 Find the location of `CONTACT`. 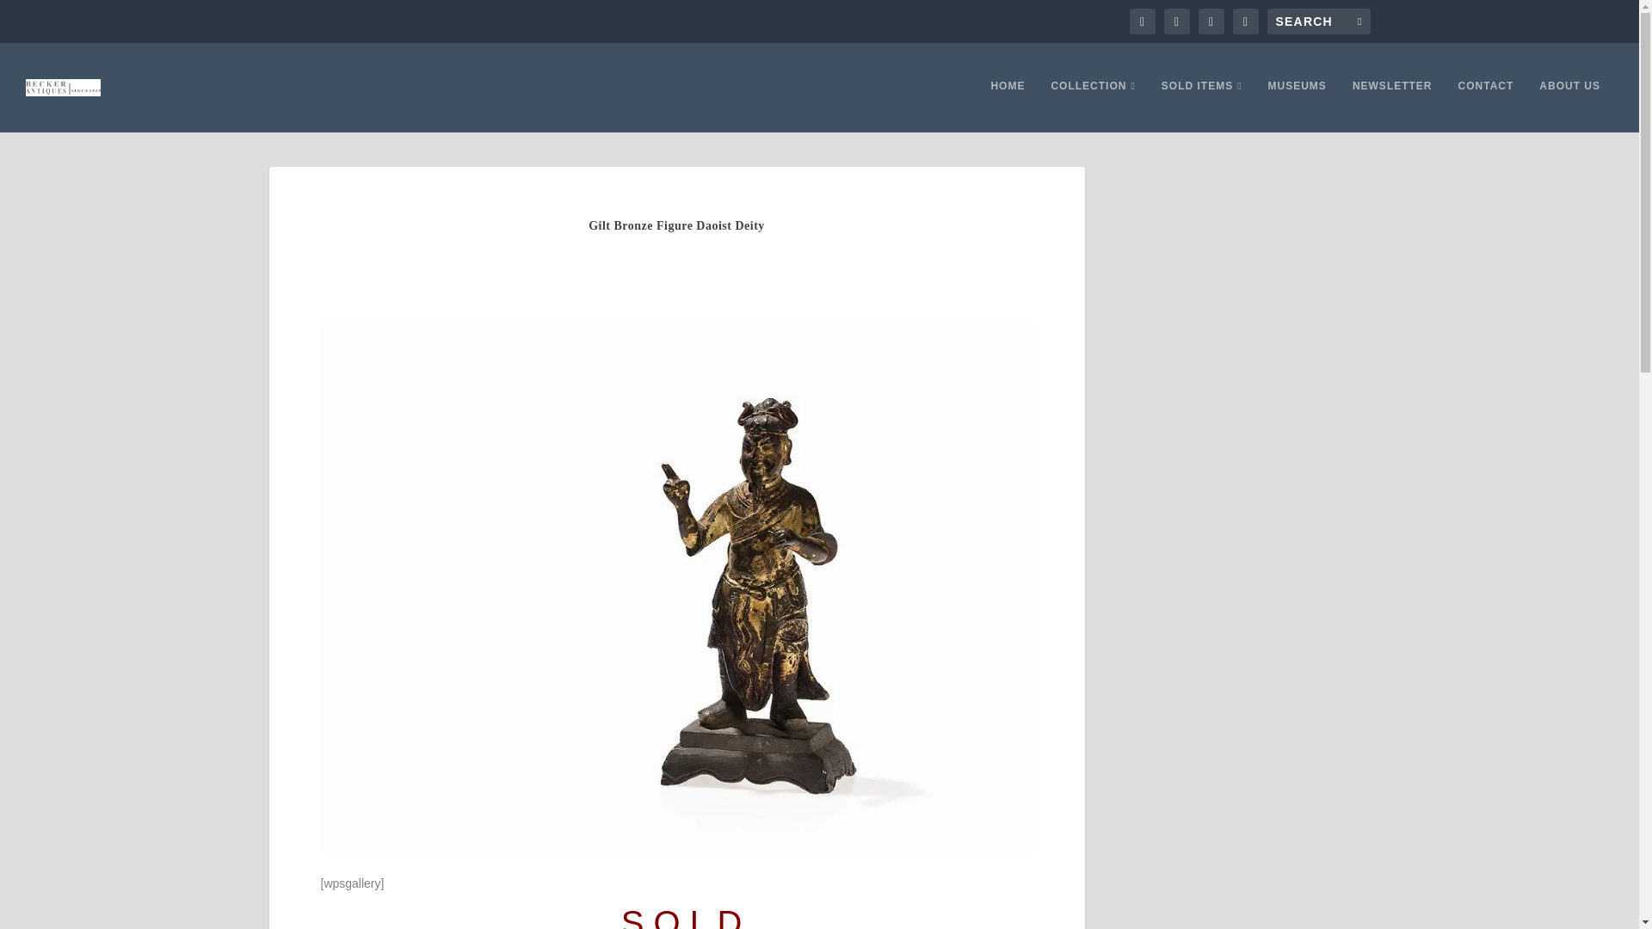

CONTACT is located at coordinates (1487, 105).